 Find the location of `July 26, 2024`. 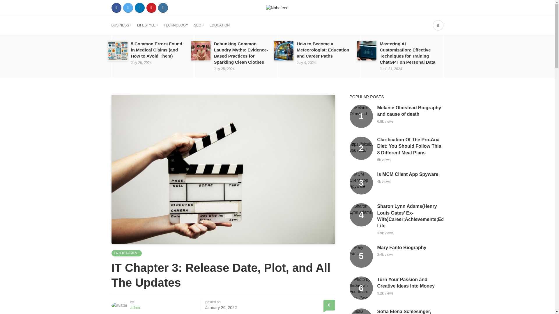

July 26, 2024 is located at coordinates (141, 63).